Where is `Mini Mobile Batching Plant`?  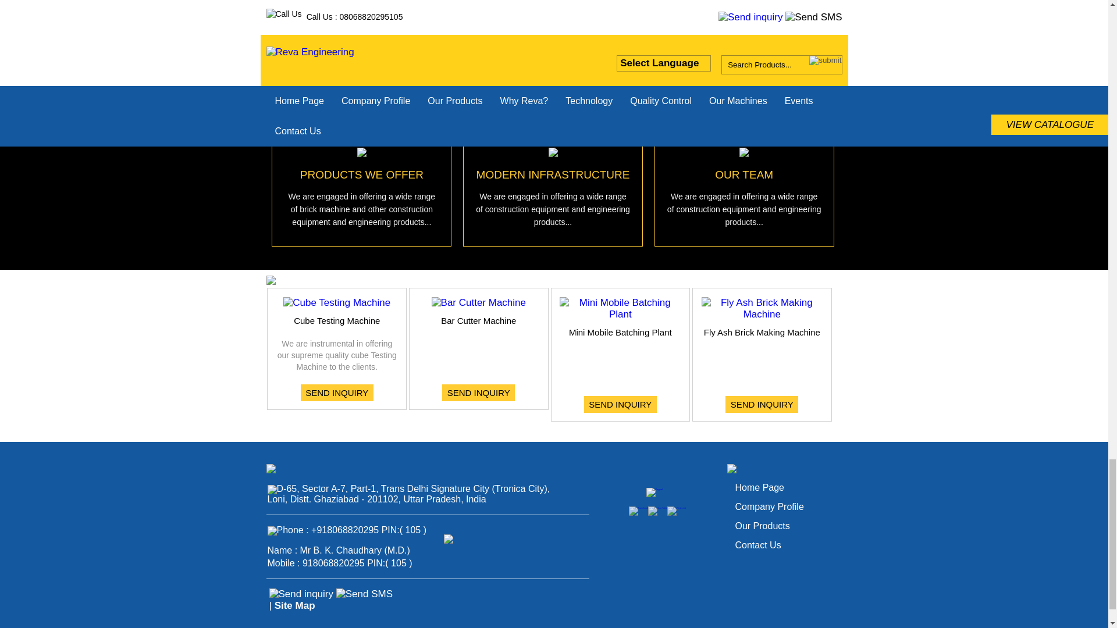 Mini Mobile Batching Plant is located at coordinates (620, 308).